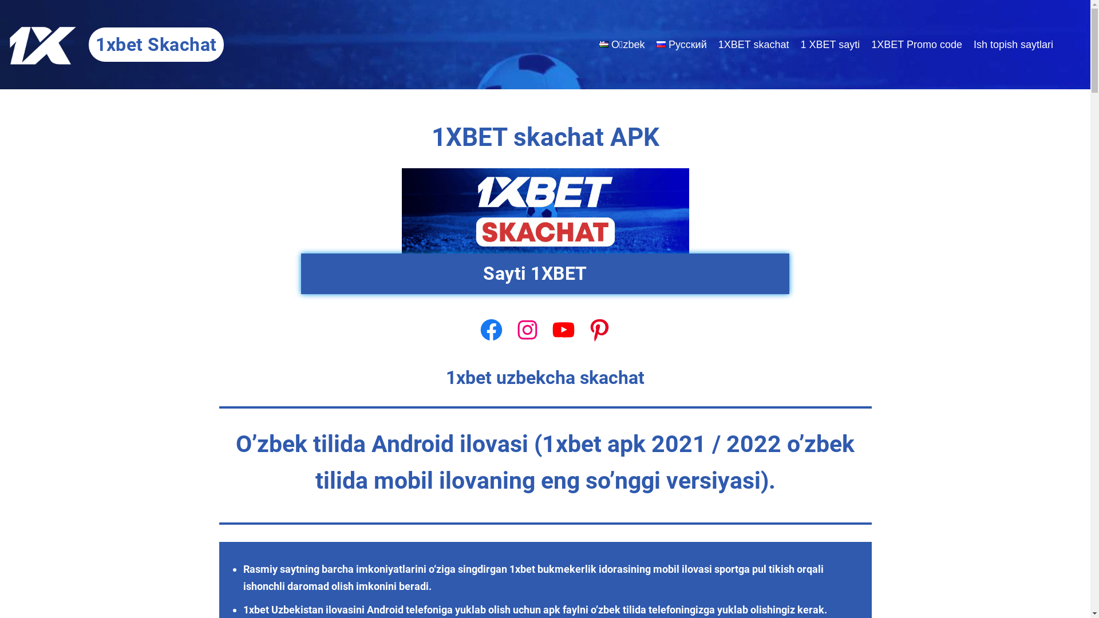 The height and width of the screenshot is (618, 1099). I want to click on 1 XBET sayti, so click(830, 45).